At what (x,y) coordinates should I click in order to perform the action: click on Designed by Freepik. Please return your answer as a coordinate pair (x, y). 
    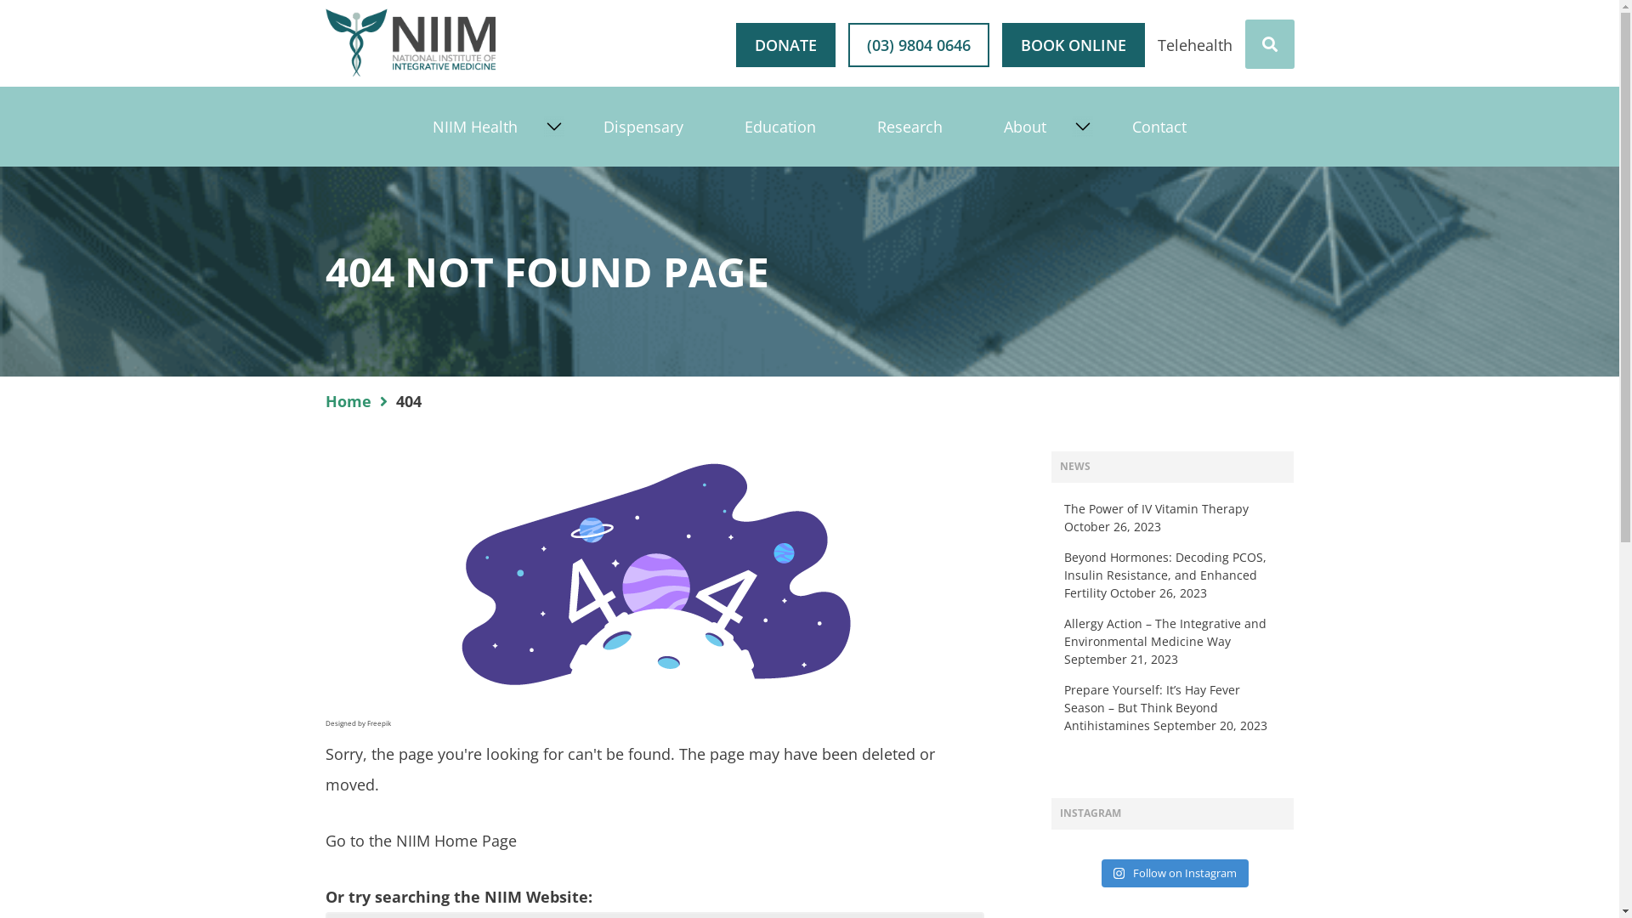
    Looking at the image, I should click on (357, 722).